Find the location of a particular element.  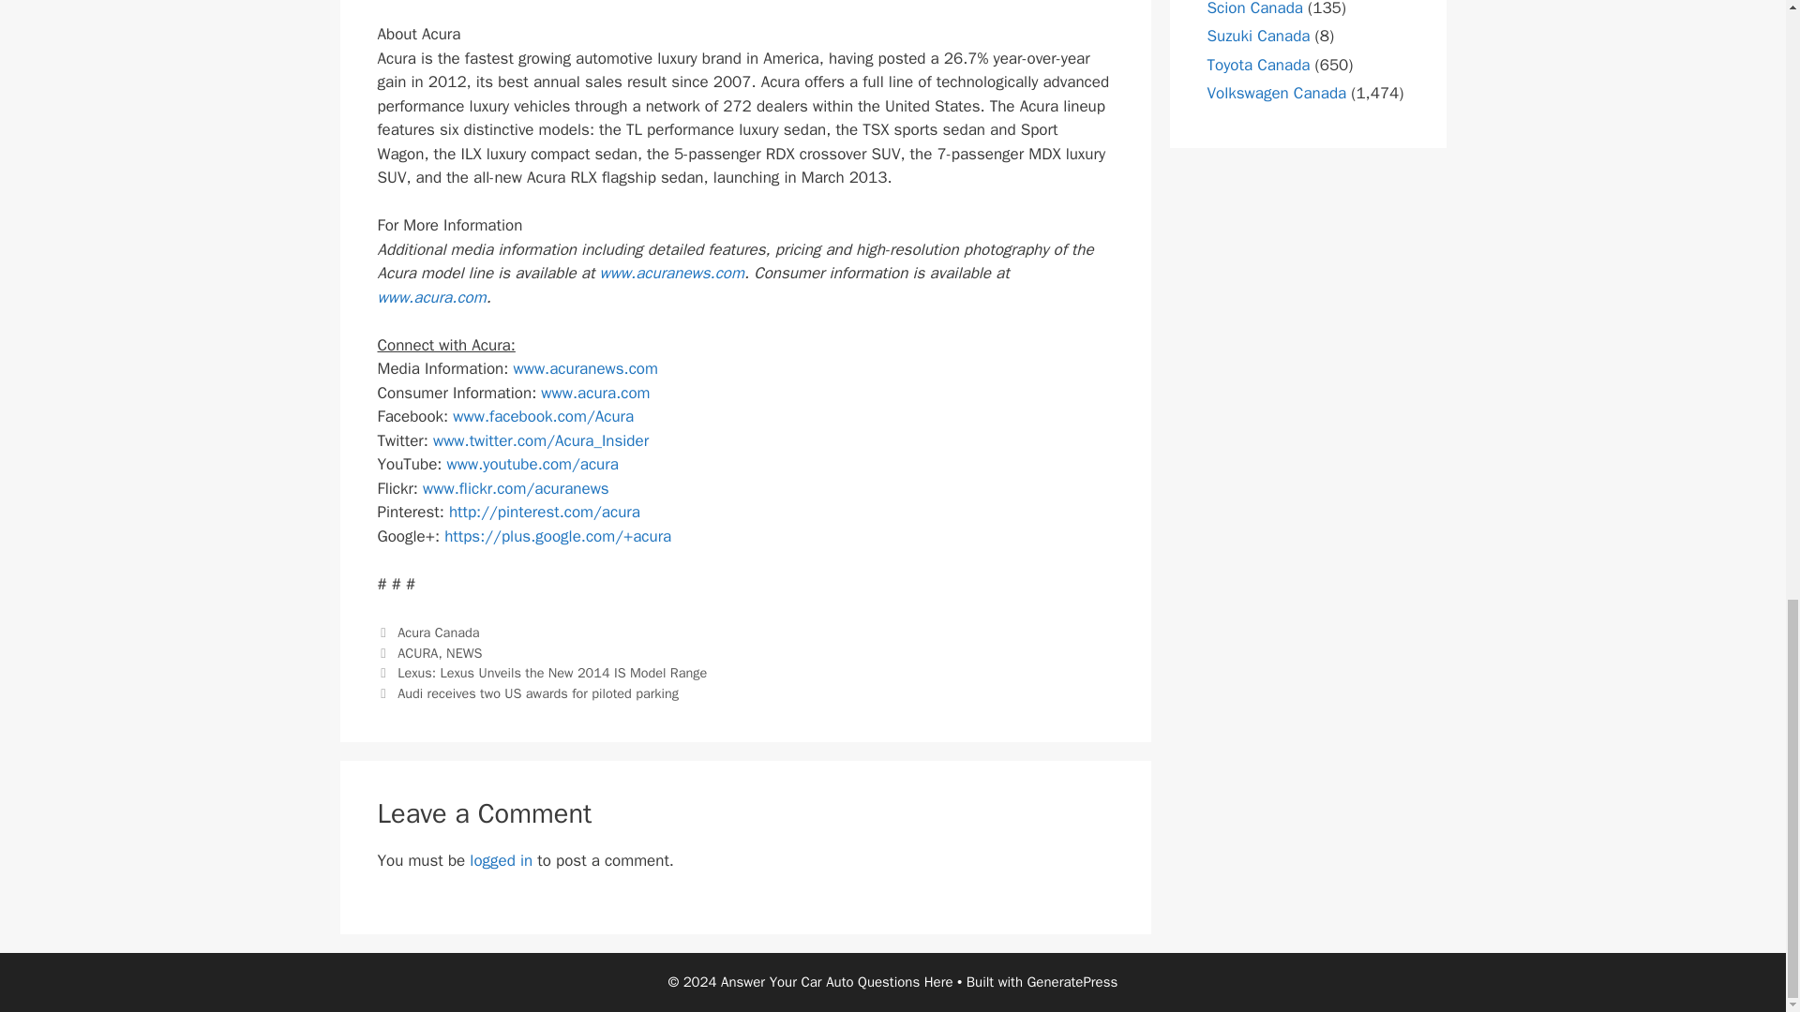

NEWS is located at coordinates (464, 652).